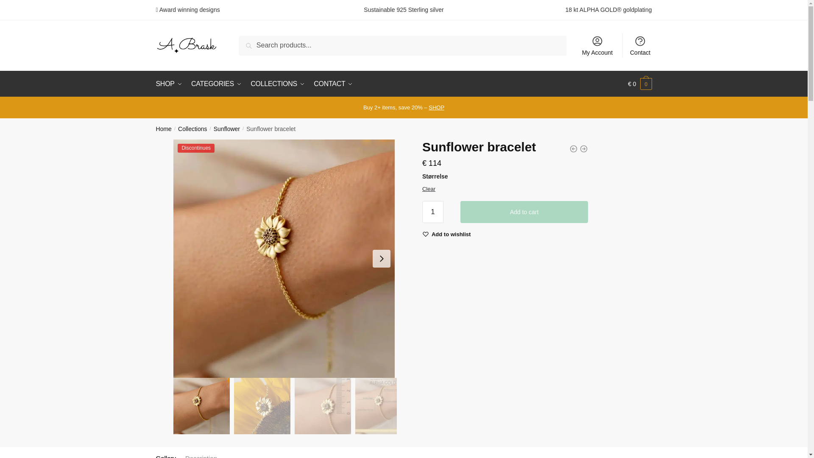 The image size is (814, 458). What do you see at coordinates (383, 406) in the screenshot?
I see `19` at bounding box center [383, 406].